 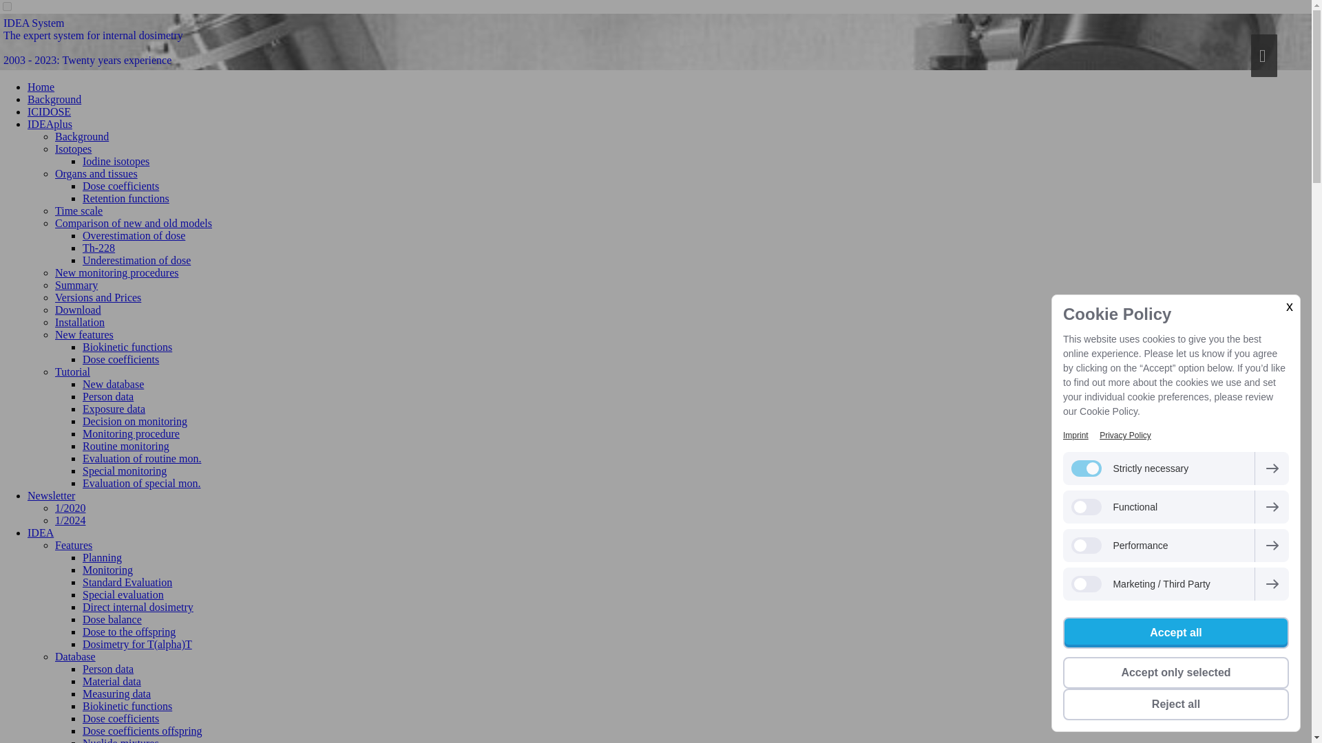 I want to click on New monitoring procedures, so click(x=117, y=272).